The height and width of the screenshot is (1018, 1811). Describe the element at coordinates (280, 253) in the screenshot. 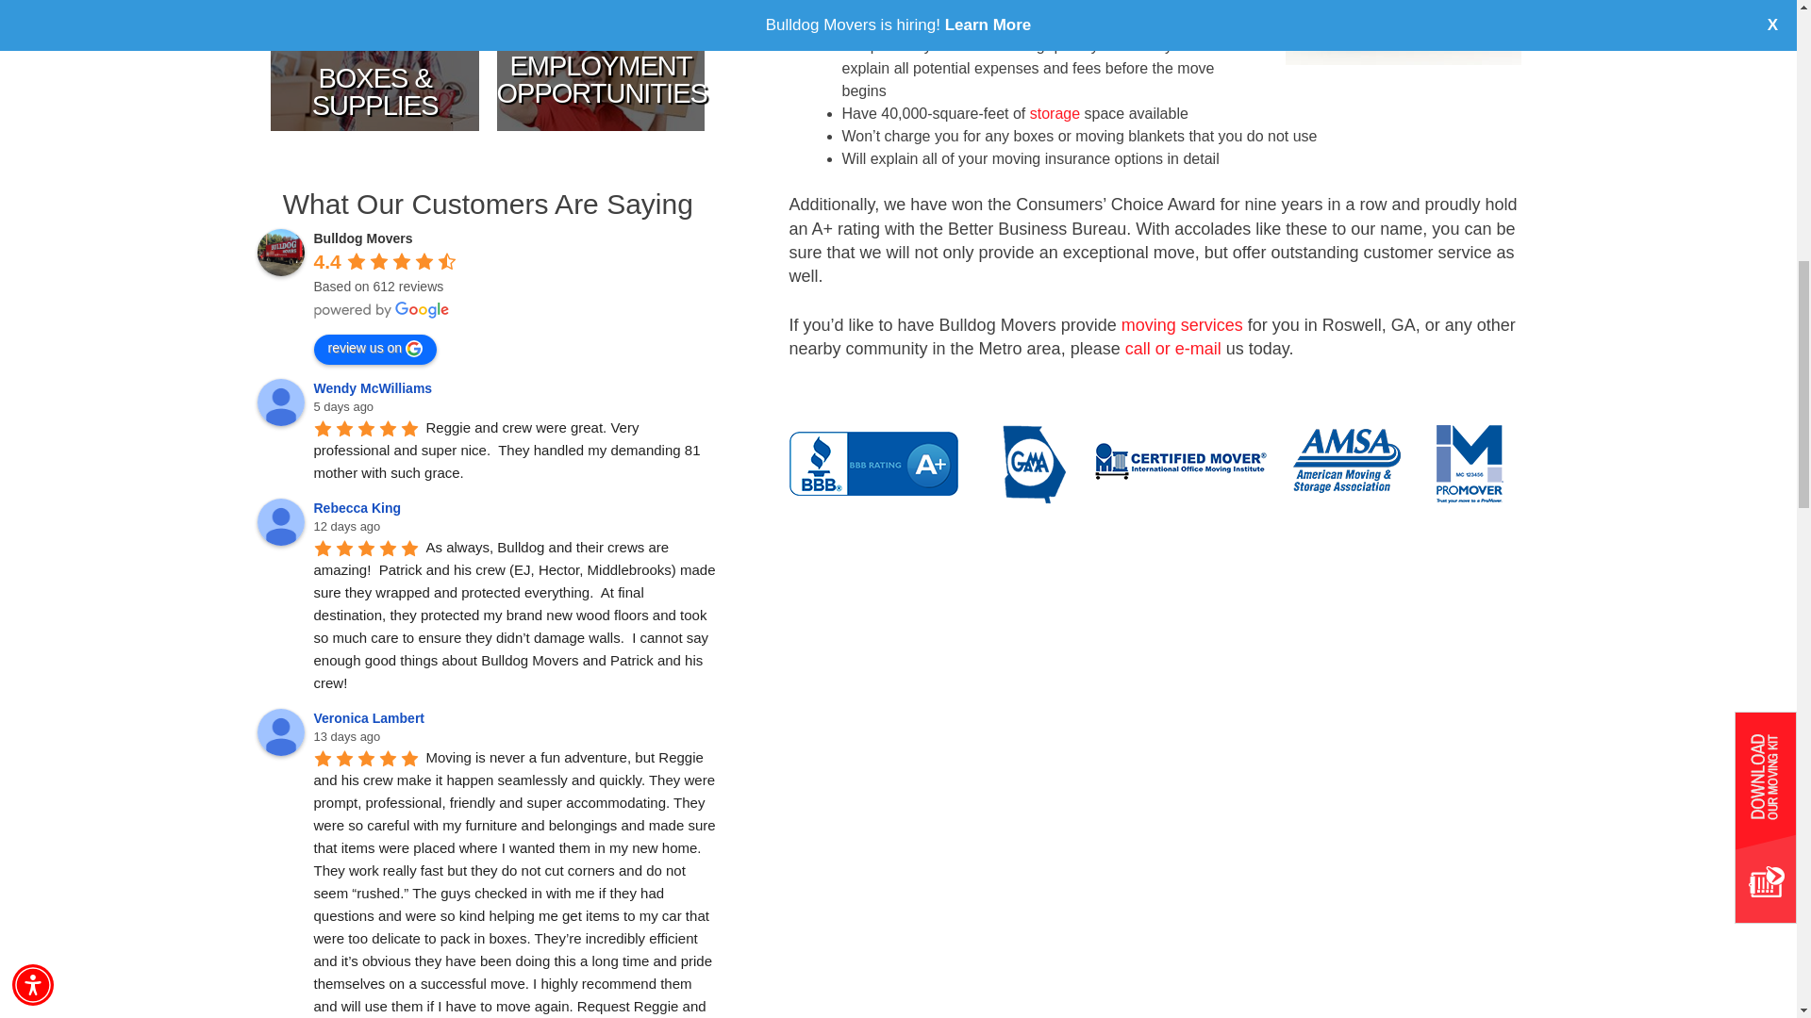

I see `Bulldog Movers` at that location.